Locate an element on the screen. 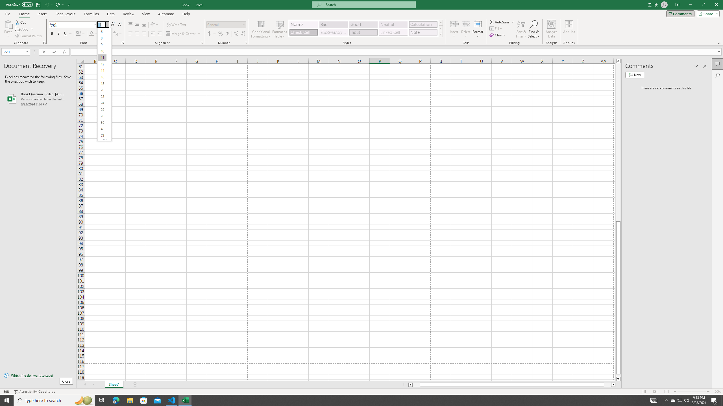  Fill Color is located at coordinates (93, 34).